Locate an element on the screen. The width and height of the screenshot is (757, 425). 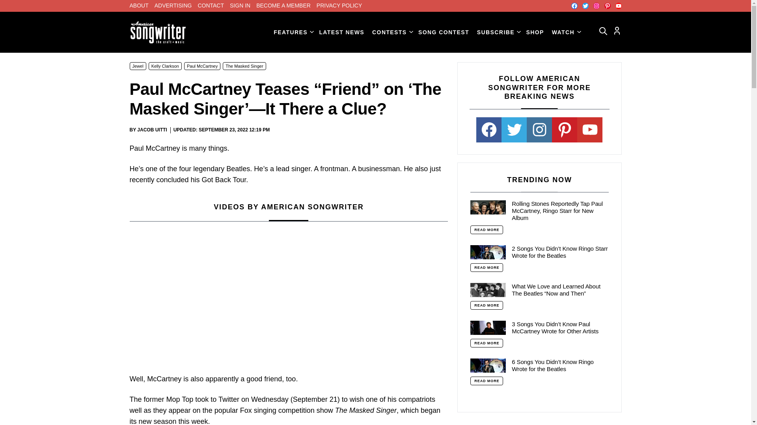
CONTACT is located at coordinates (211, 6).